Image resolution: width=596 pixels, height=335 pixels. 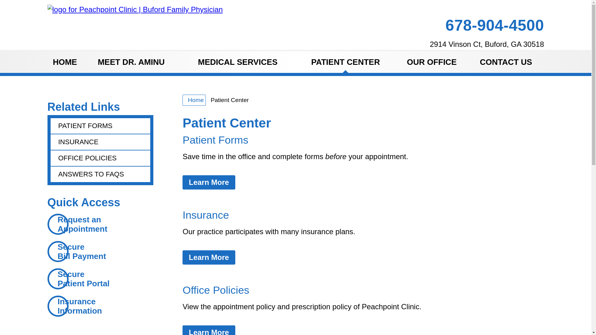 I want to click on HOME, so click(x=65, y=62).